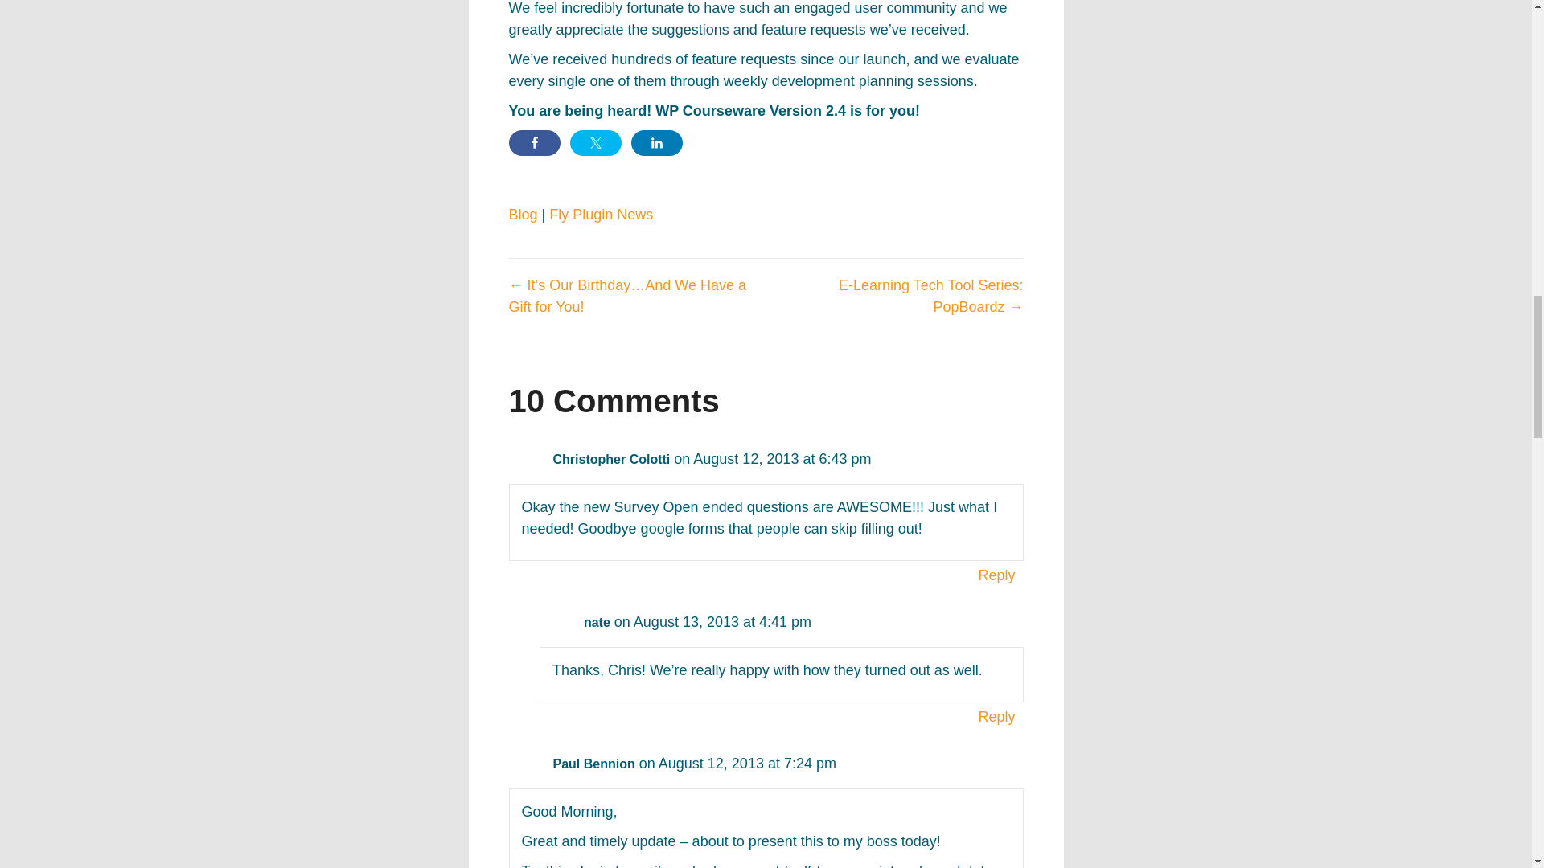 The image size is (1544, 868). What do you see at coordinates (996, 717) in the screenshot?
I see `Reply` at bounding box center [996, 717].